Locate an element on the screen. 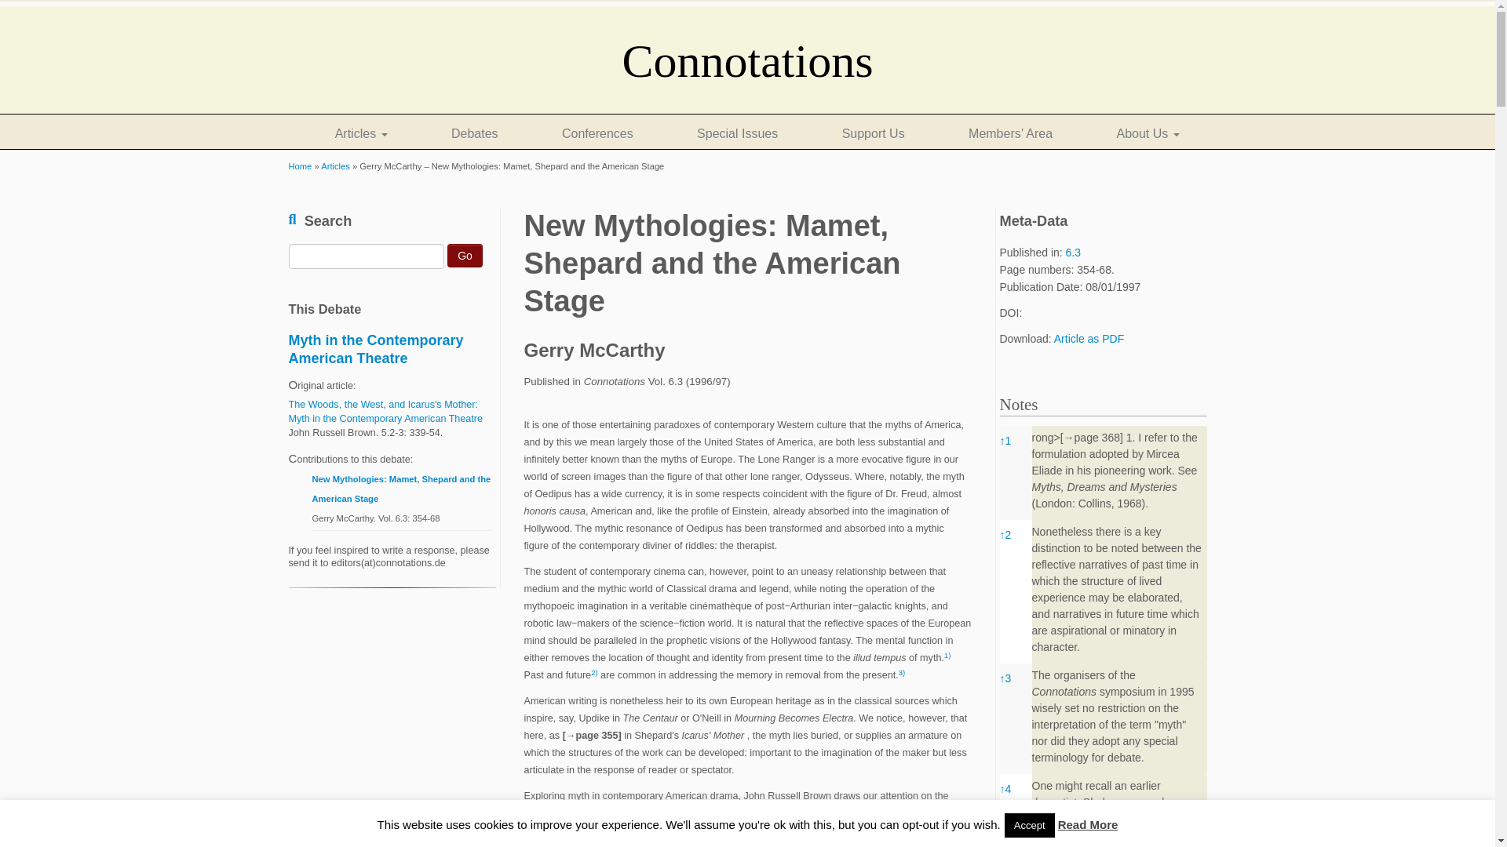  Connotations is located at coordinates (300, 166).